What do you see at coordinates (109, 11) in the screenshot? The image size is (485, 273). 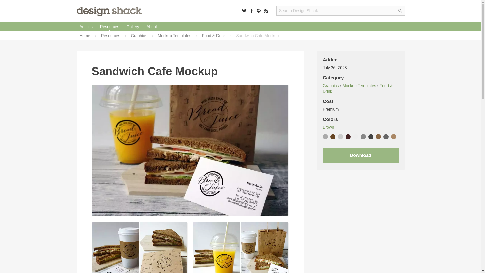 I see `Design Shack` at bounding box center [109, 11].